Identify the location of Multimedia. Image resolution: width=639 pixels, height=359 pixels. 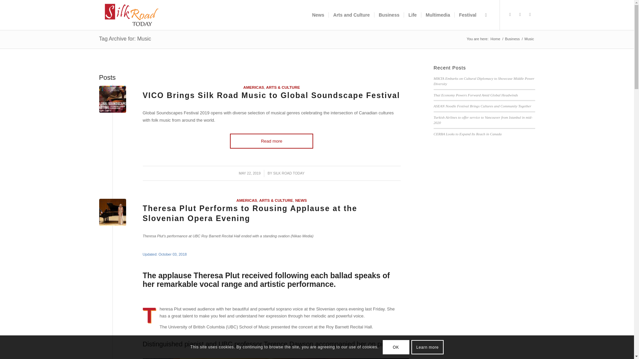
(438, 15).